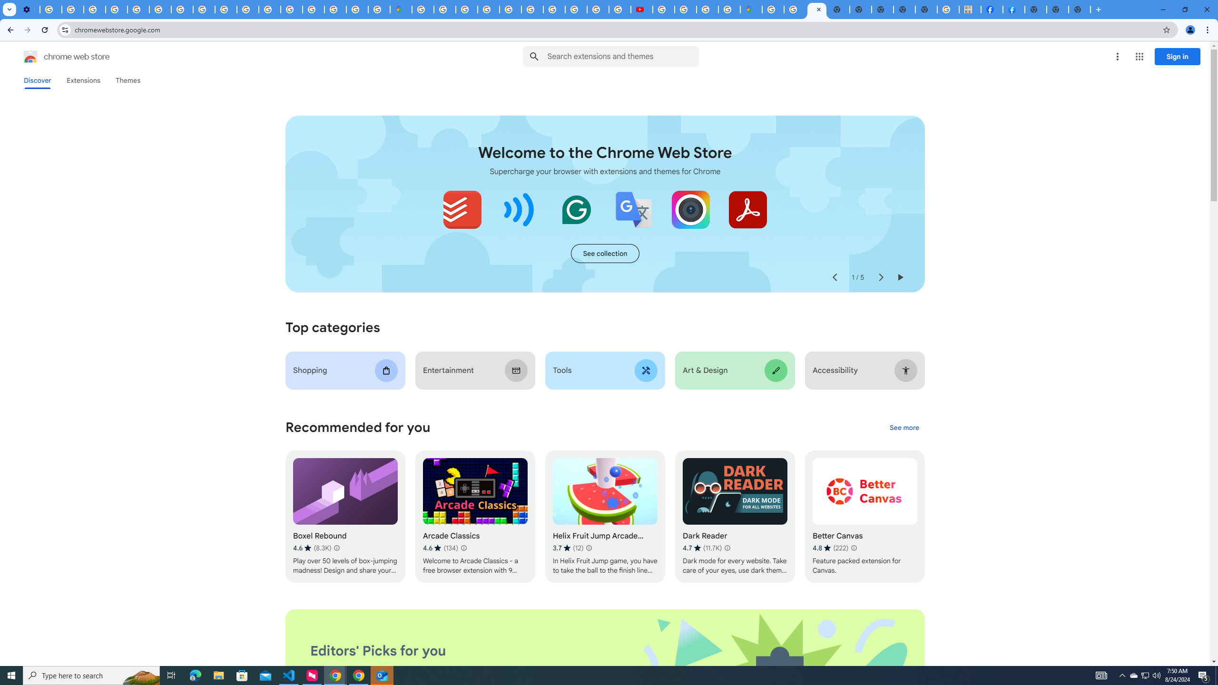 The height and width of the screenshot is (685, 1218). What do you see at coordinates (702, 548) in the screenshot?
I see `Average rating 4.7 out of 5 stars. 11.7K ratings.` at bounding box center [702, 548].